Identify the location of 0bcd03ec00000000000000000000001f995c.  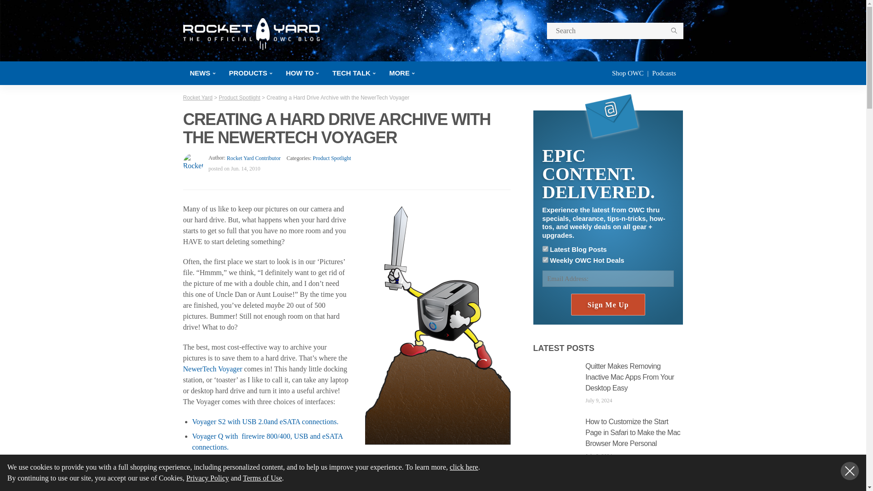
(545, 249).